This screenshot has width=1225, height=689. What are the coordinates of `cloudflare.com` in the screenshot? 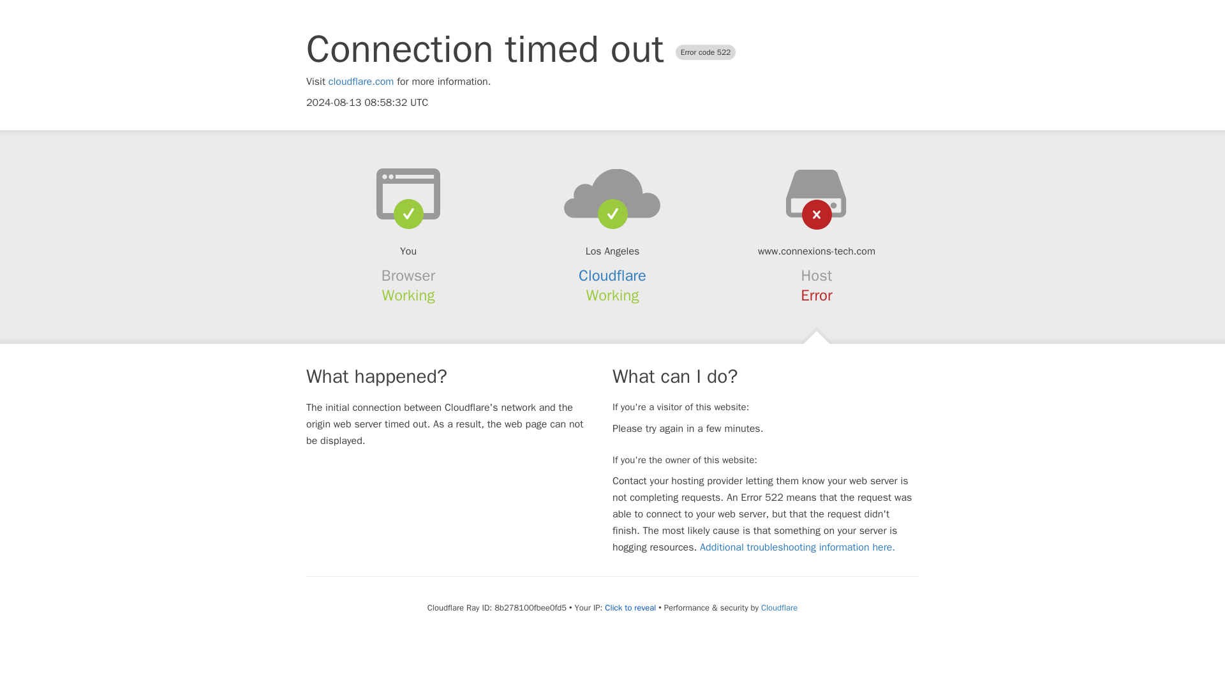 It's located at (361, 82).